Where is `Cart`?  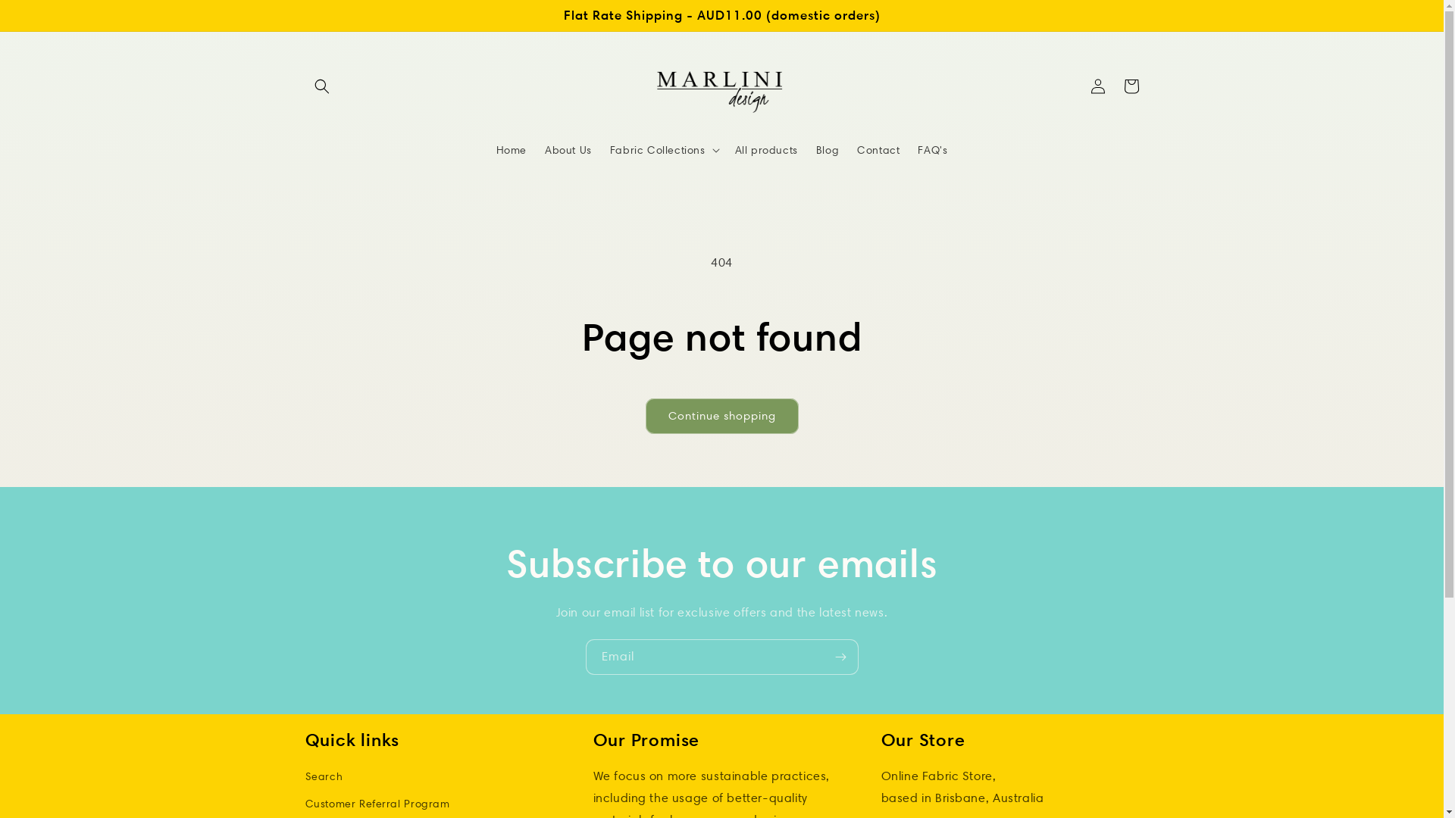 Cart is located at coordinates (1131, 86).